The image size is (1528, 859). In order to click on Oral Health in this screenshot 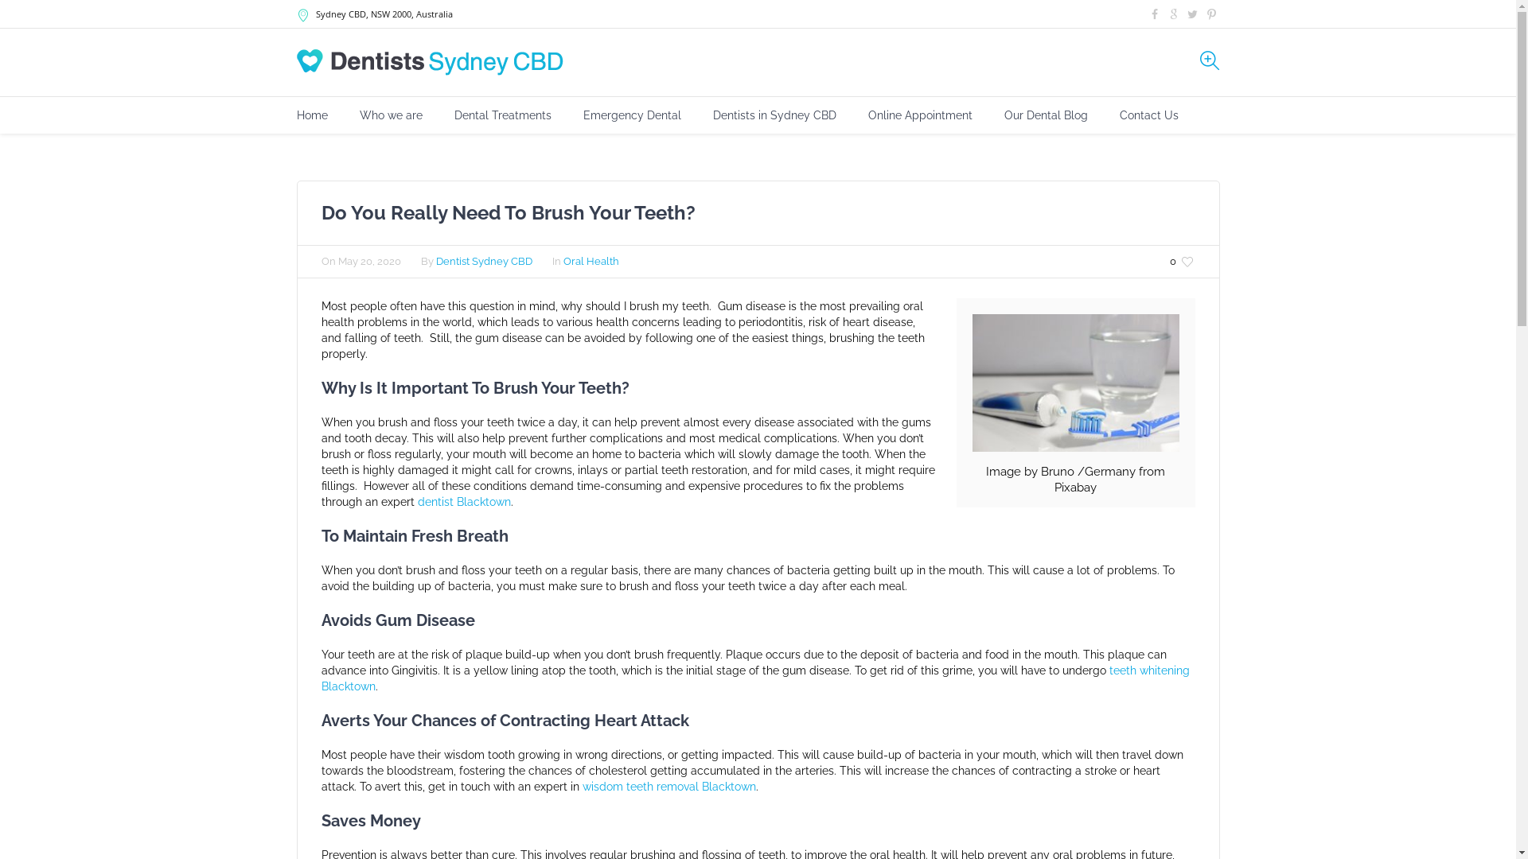, I will do `click(591, 261)`.